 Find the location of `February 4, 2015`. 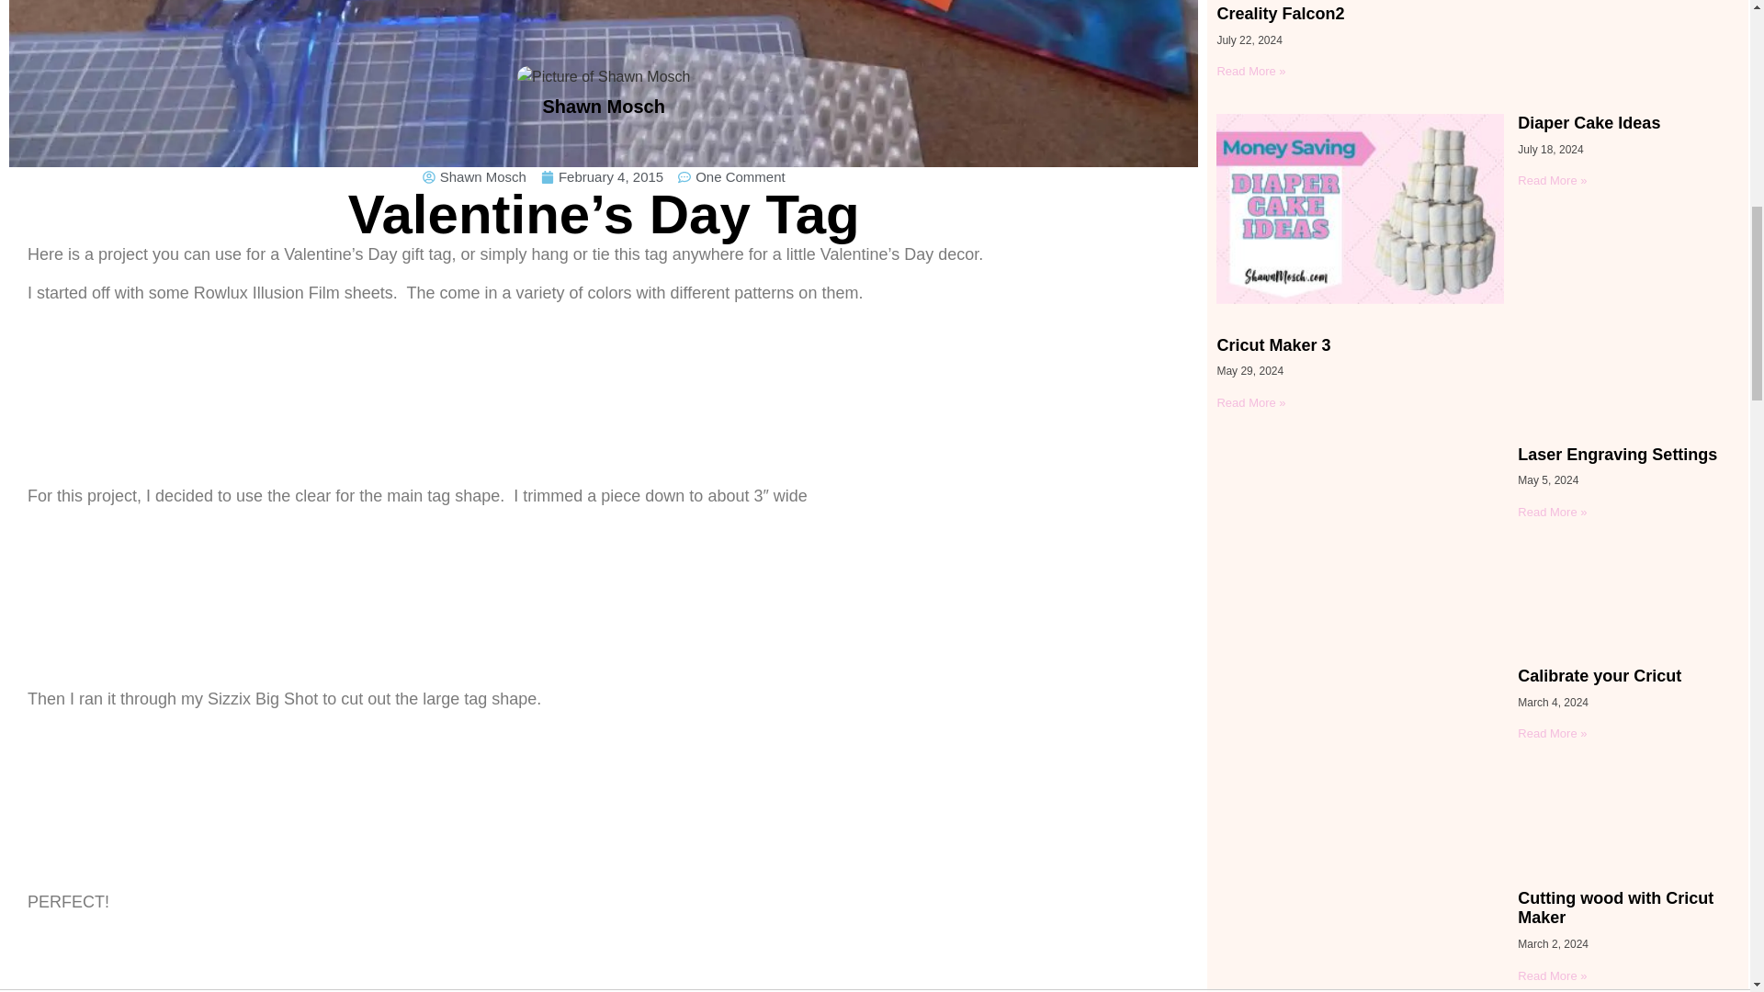

February 4, 2015 is located at coordinates (602, 178).